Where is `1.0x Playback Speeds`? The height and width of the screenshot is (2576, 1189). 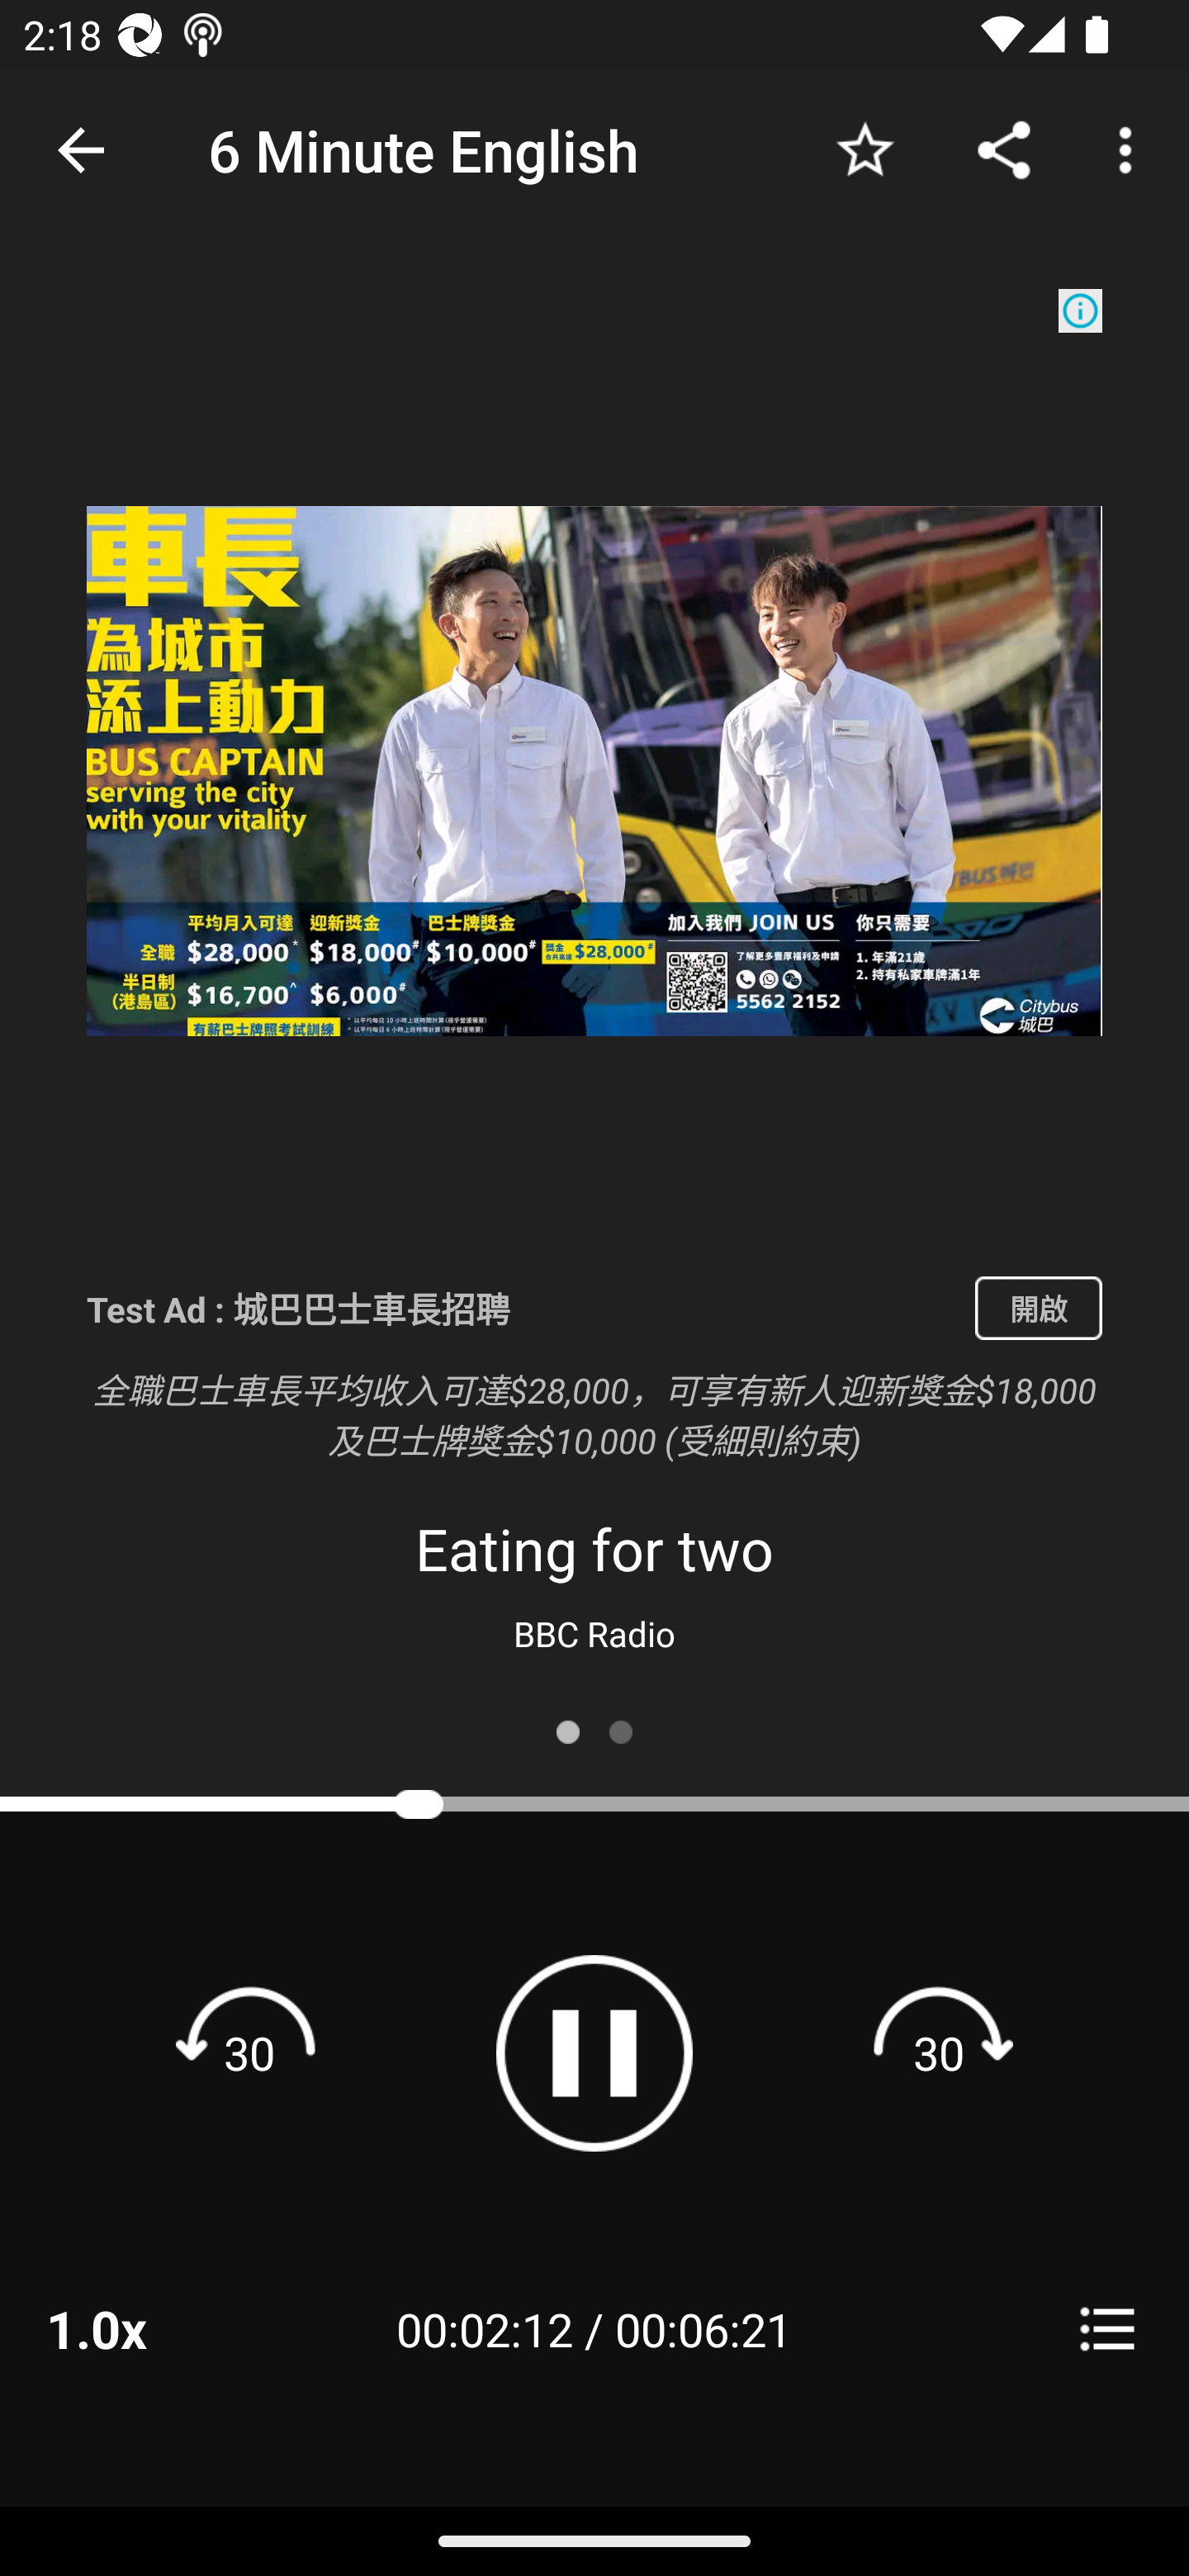 1.0x Playback Speeds is located at coordinates (139, 2328).